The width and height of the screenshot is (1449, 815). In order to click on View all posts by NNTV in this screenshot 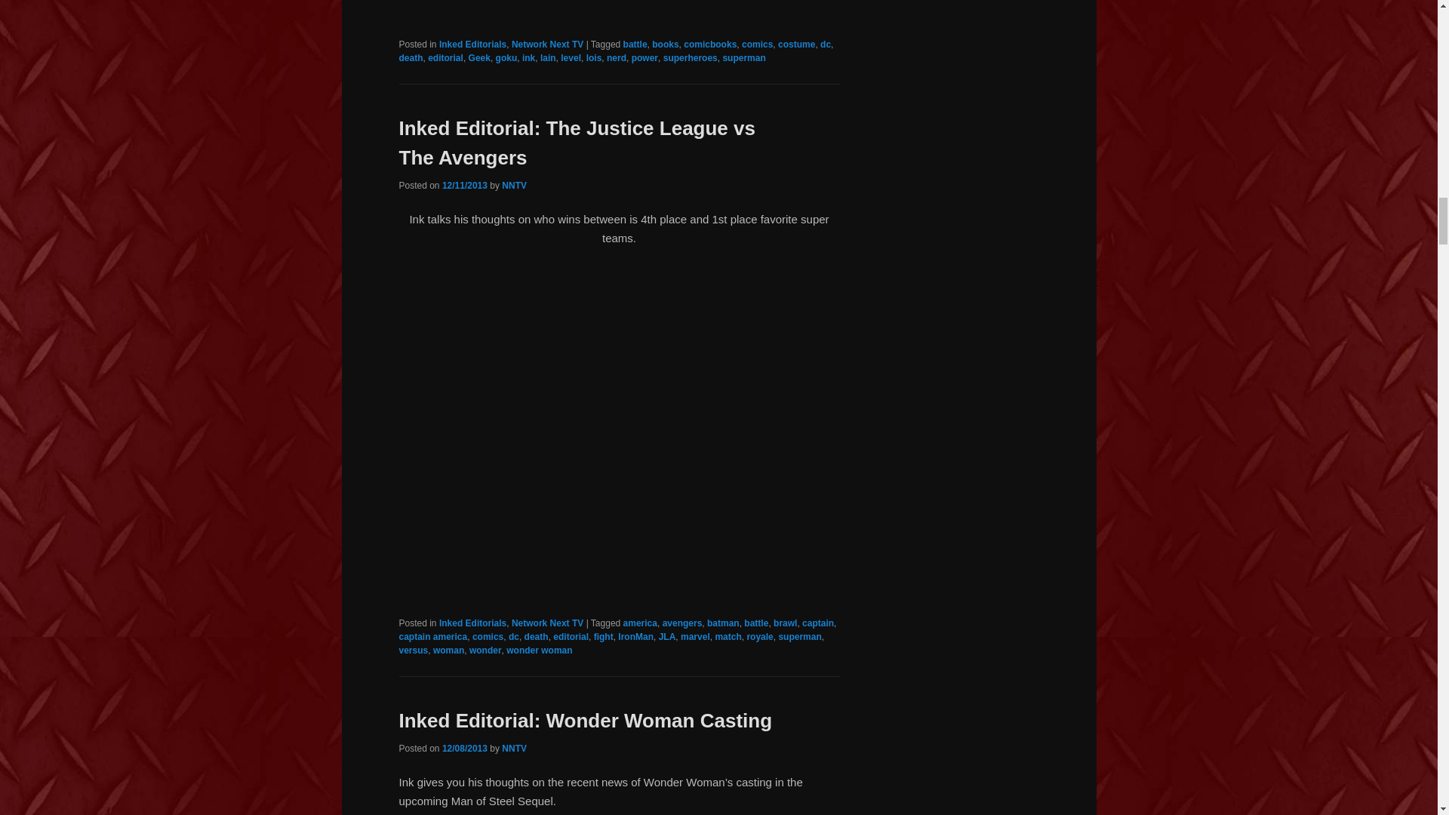, I will do `click(514, 749)`.